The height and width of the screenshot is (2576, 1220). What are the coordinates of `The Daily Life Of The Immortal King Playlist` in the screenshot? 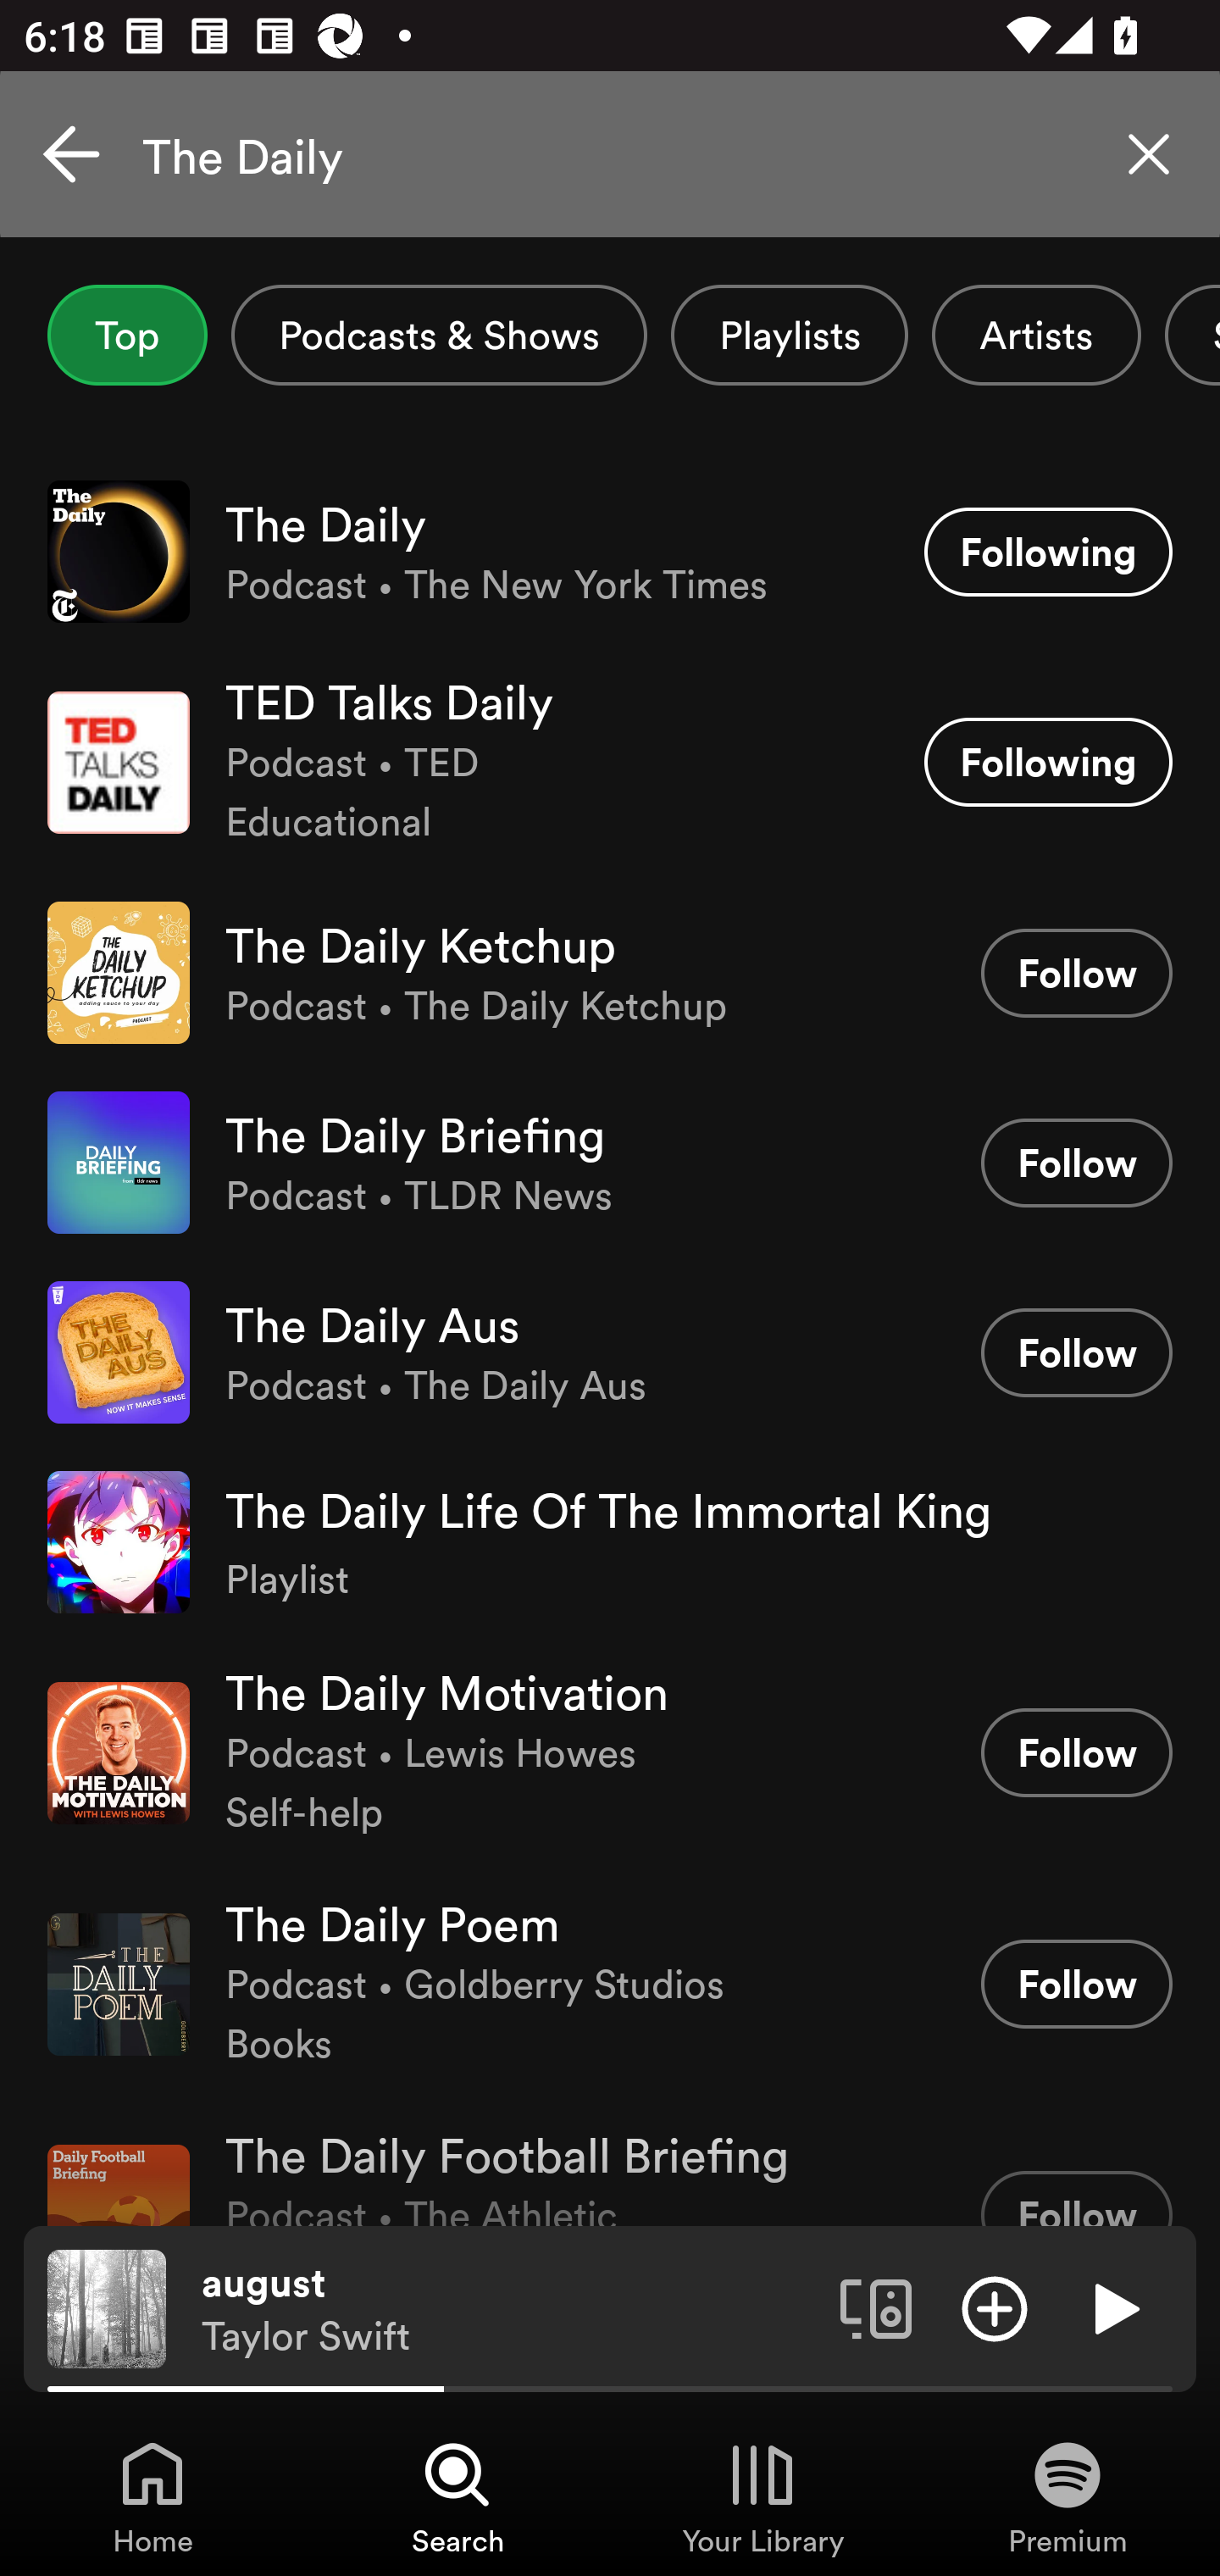 It's located at (610, 1542).